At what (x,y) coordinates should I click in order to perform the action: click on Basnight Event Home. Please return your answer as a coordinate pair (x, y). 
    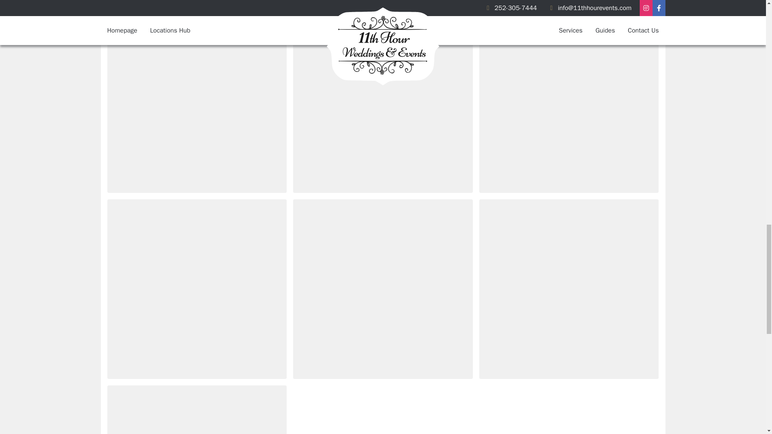
    Looking at the image, I should click on (197, 289).